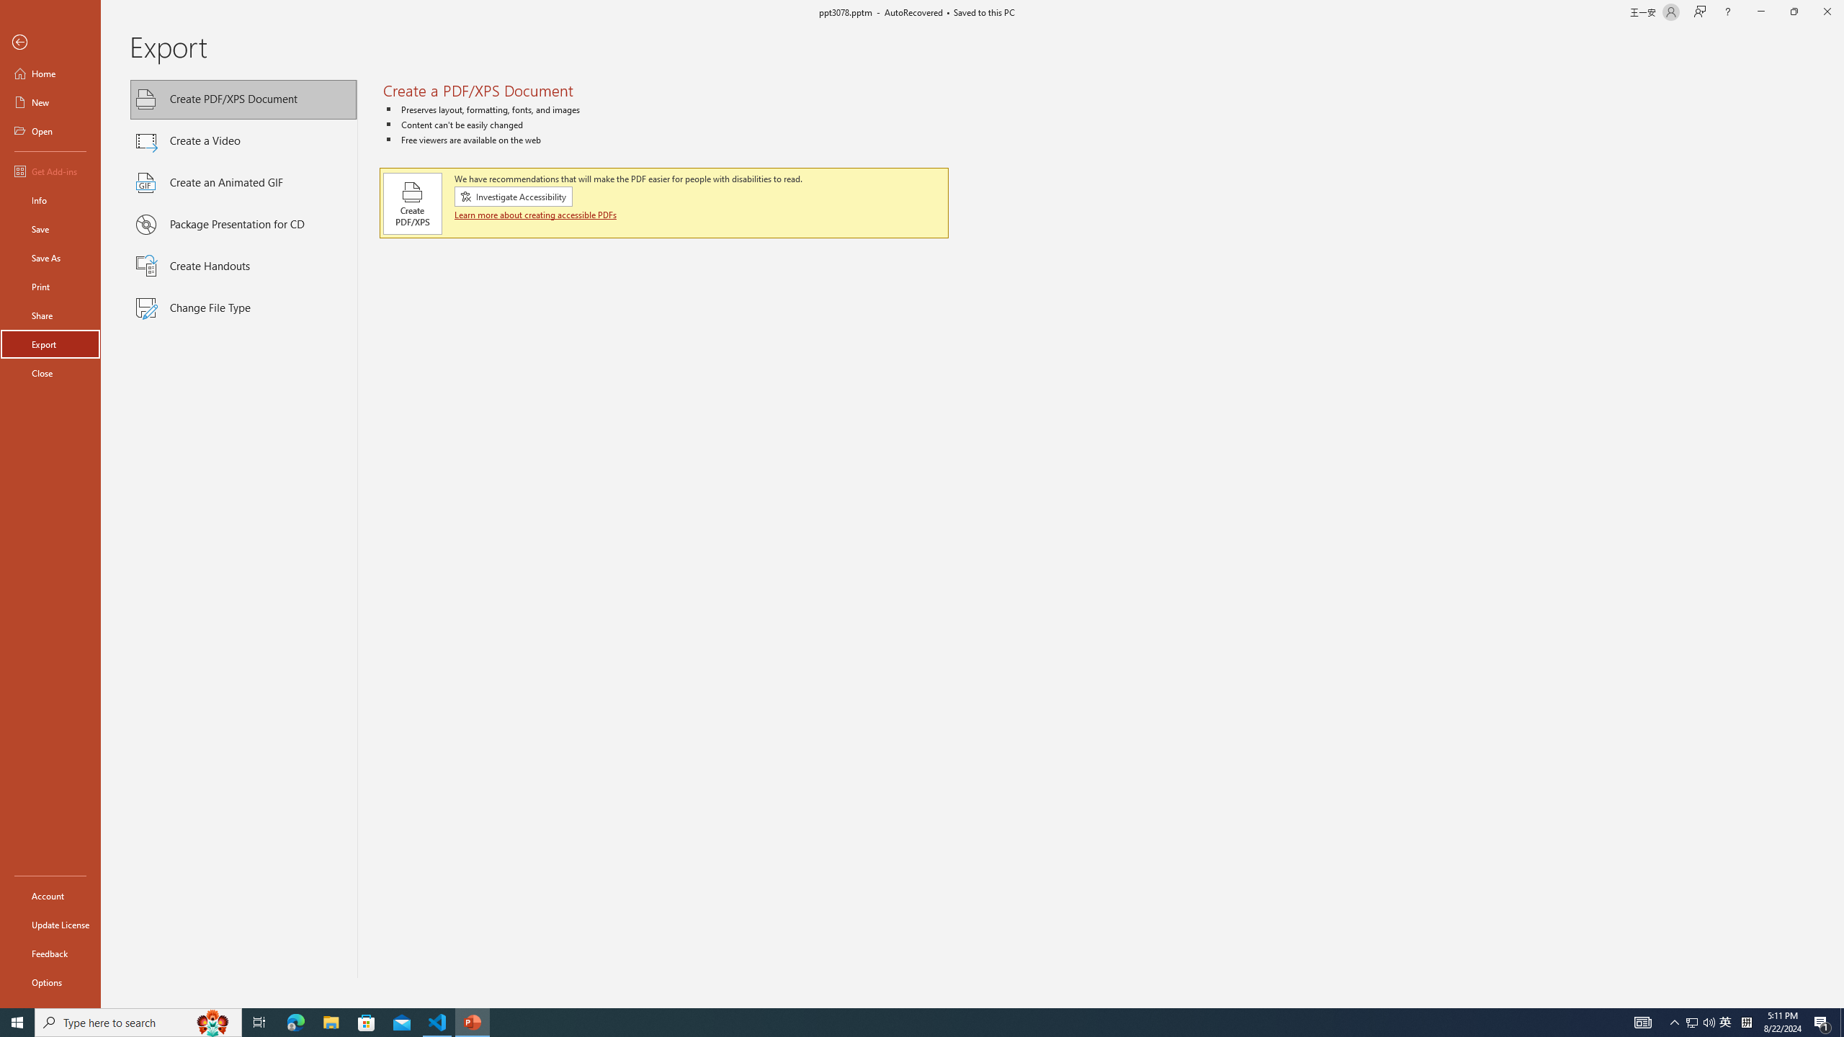  Describe the element at coordinates (50, 43) in the screenshot. I see `Back` at that location.